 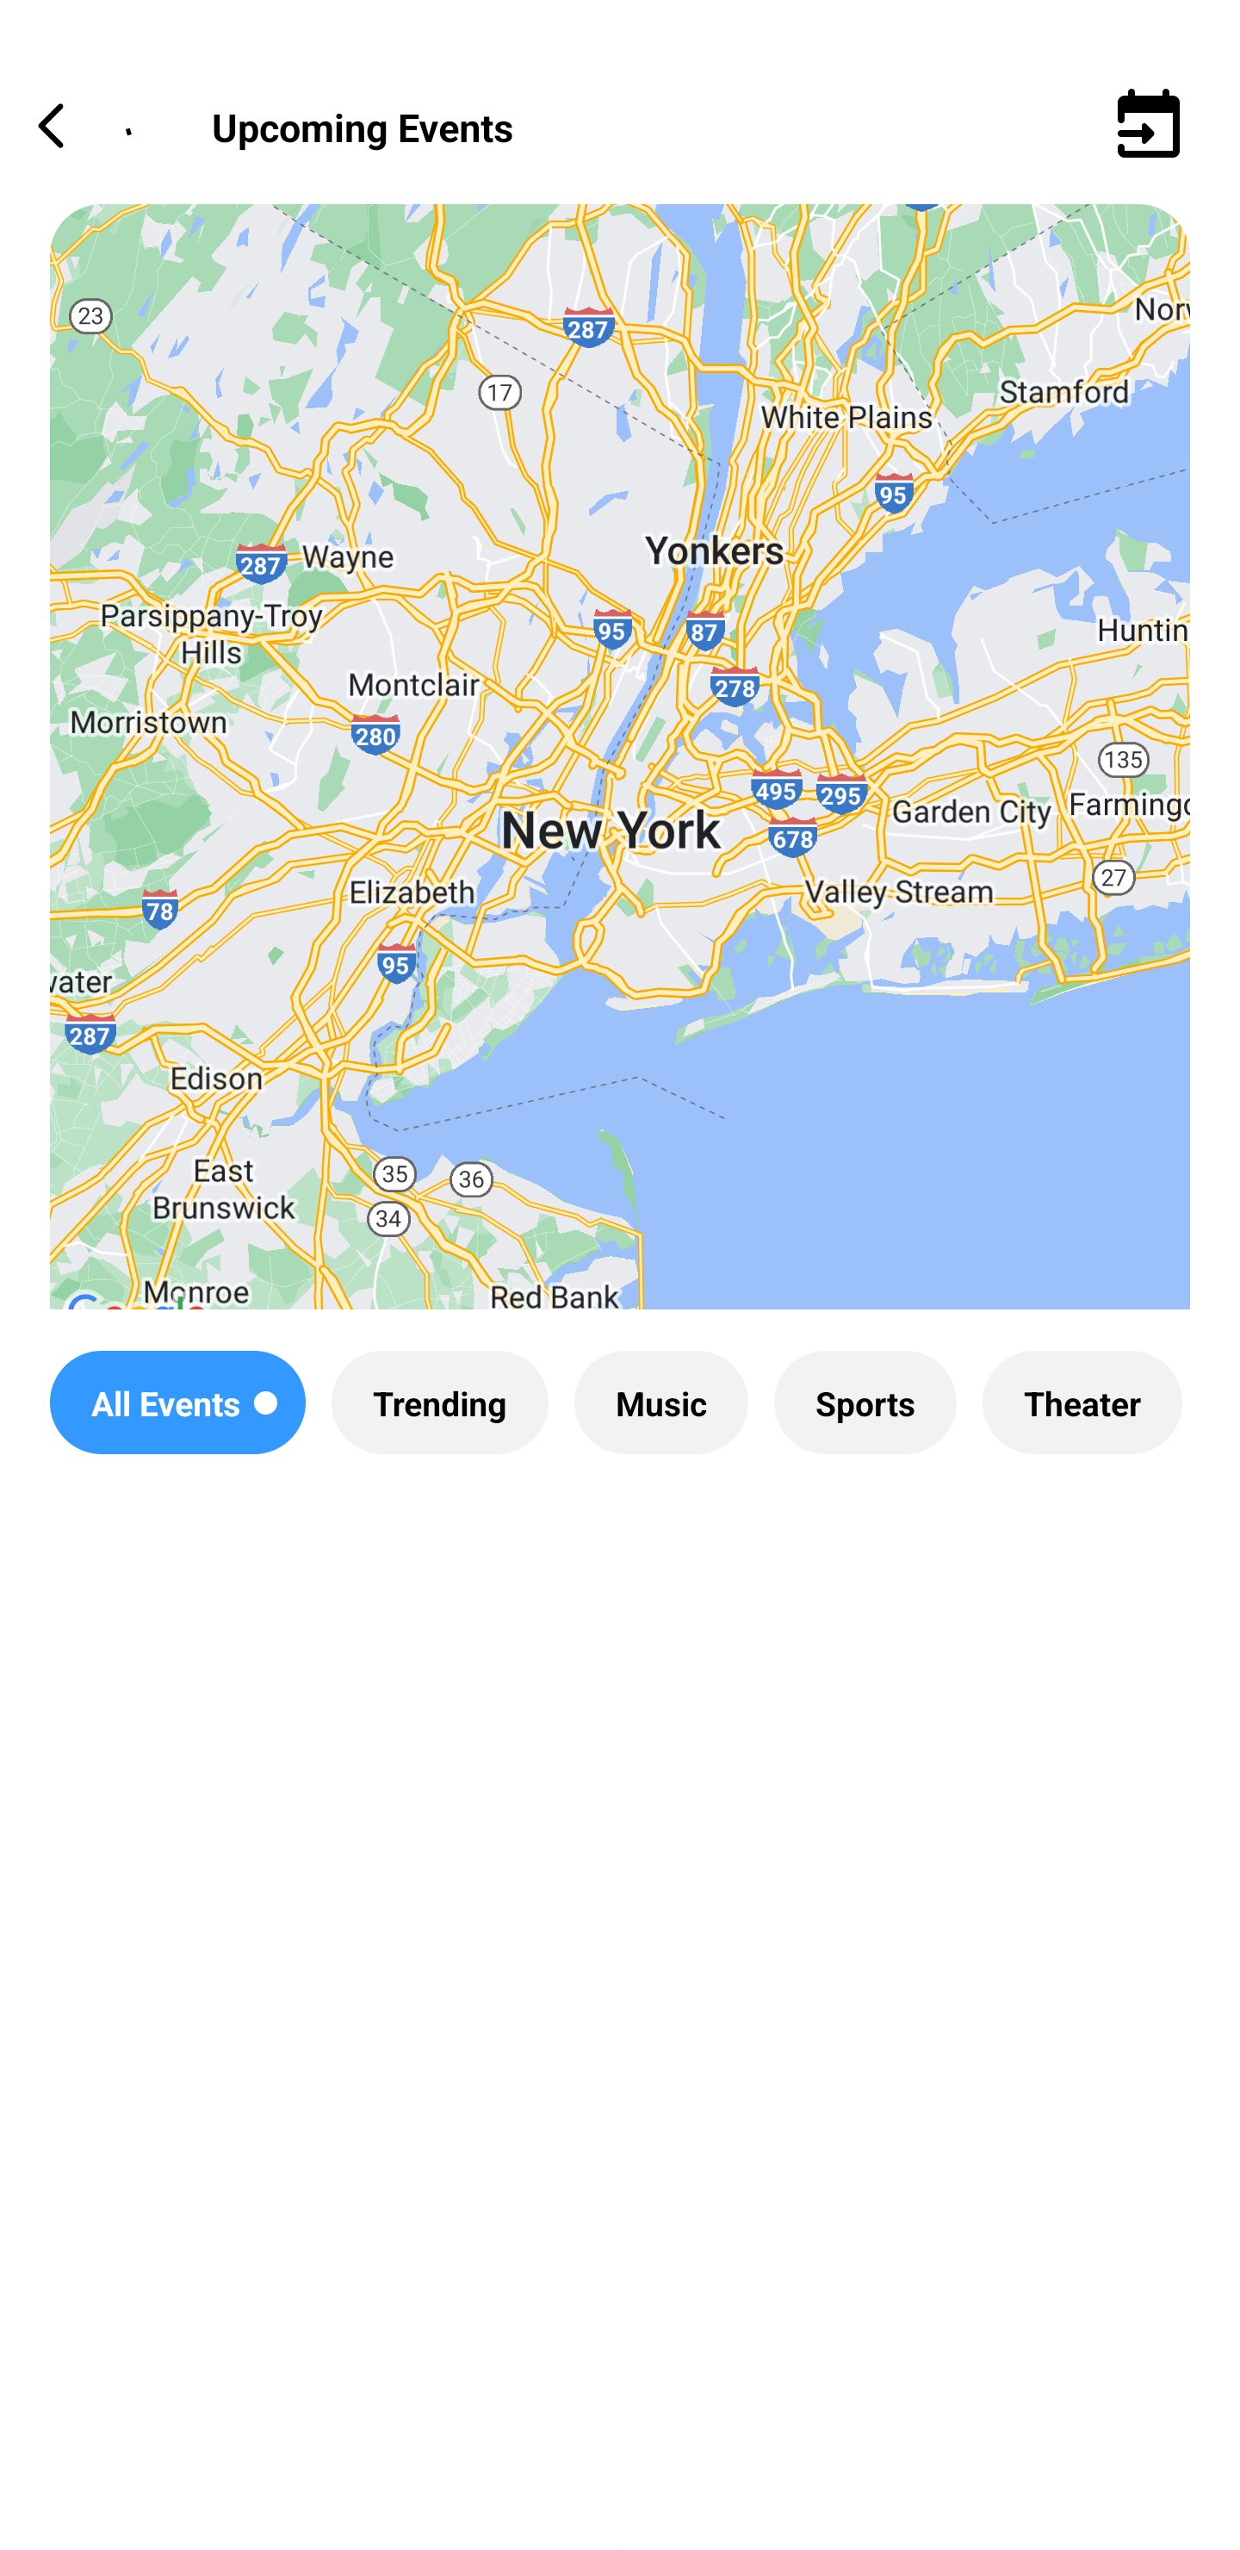 I want to click on Theater, so click(x=1082, y=1402).